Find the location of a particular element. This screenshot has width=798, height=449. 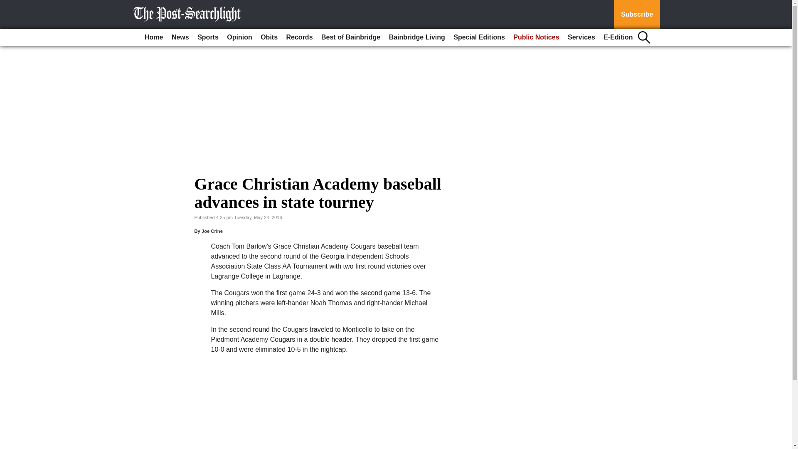

Services is located at coordinates (581, 37).